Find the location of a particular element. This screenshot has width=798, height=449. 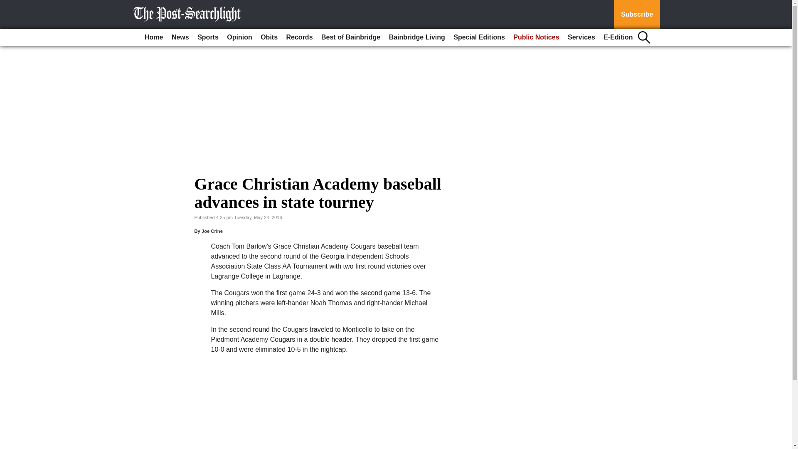

Services is located at coordinates (581, 37).